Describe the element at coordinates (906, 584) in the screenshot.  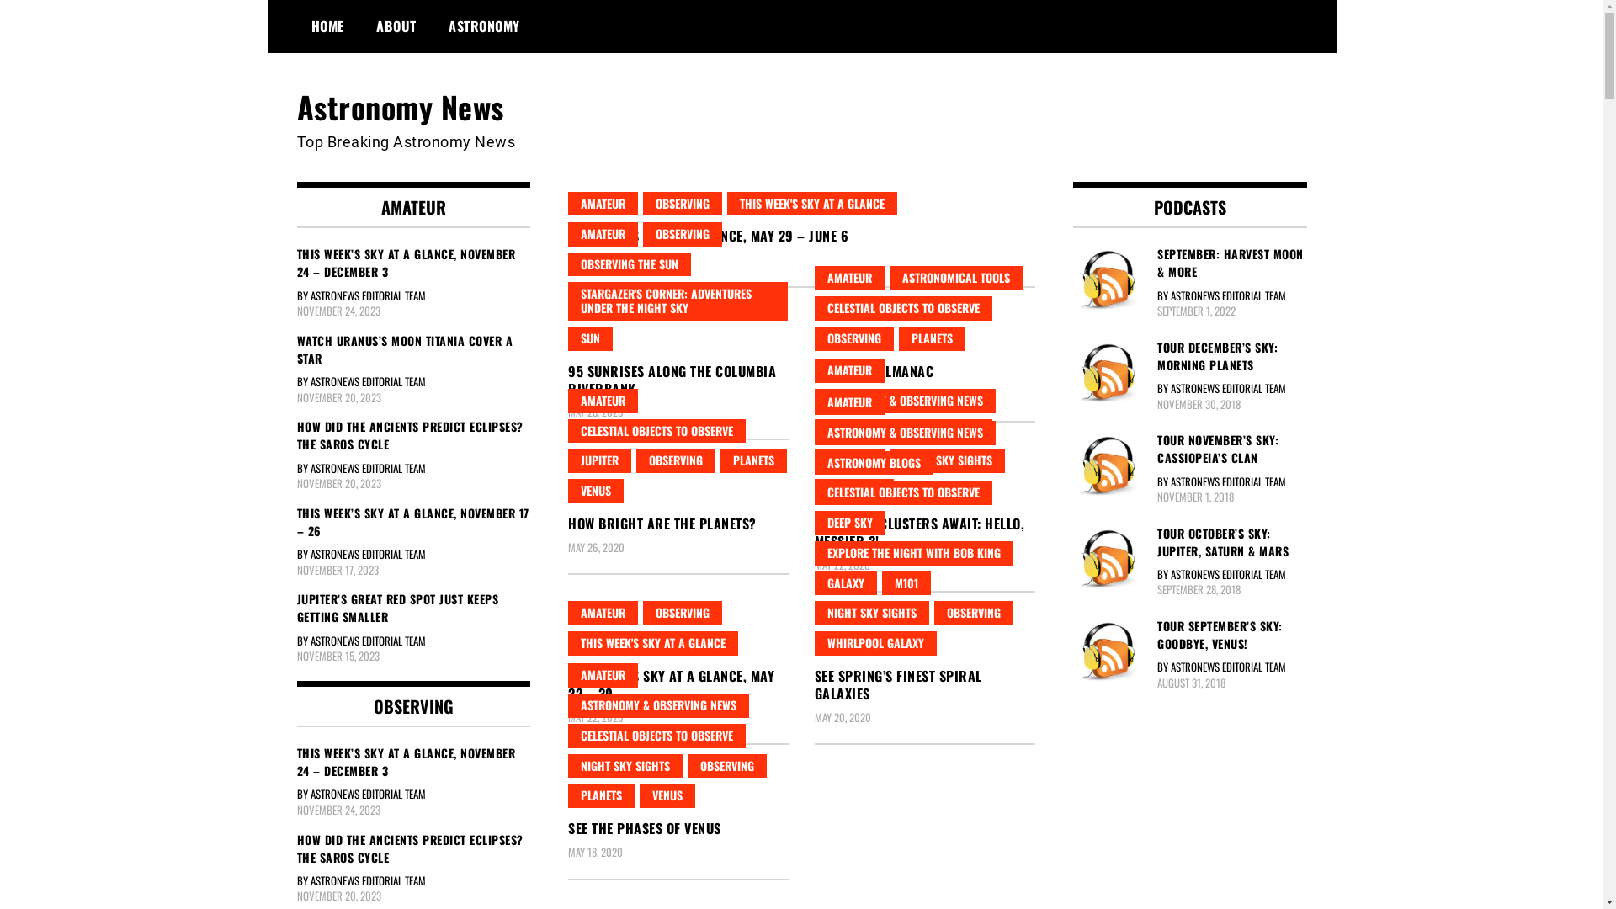
I see `M101` at that location.